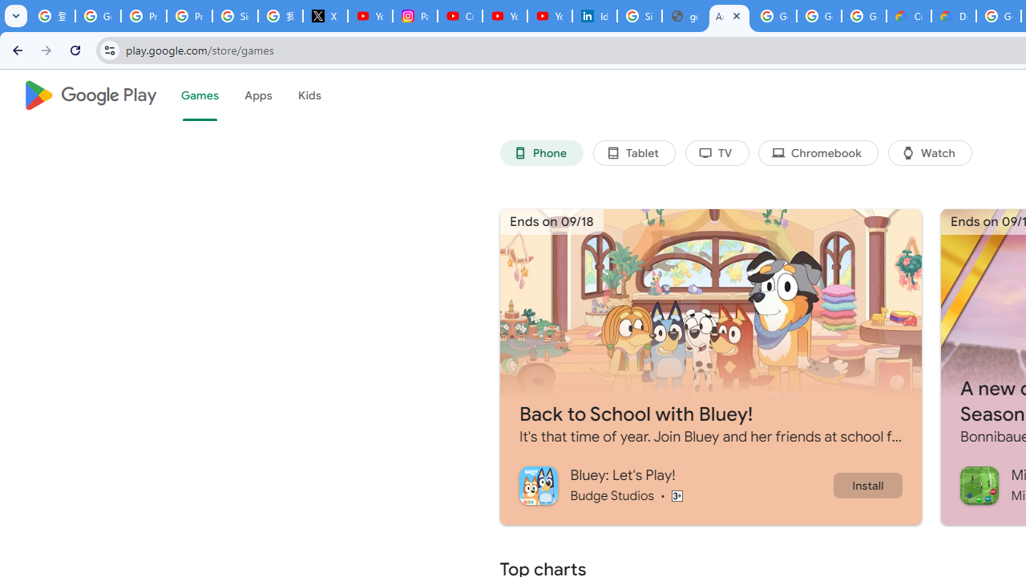 The height and width of the screenshot is (577, 1026). I want to click on Content rating Rated for 3+, so click(677, 495).